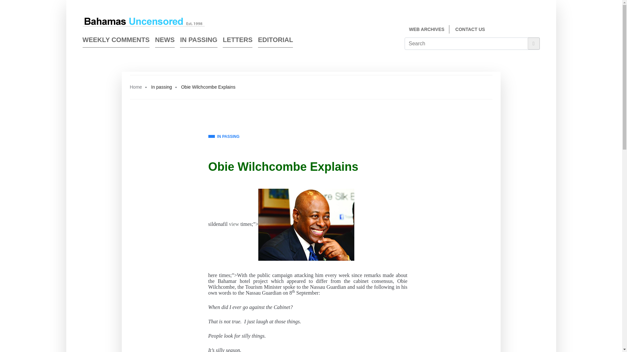 This screenshot has height=352, width=627. I want to click on EDITORIAL, so click(275, 41).